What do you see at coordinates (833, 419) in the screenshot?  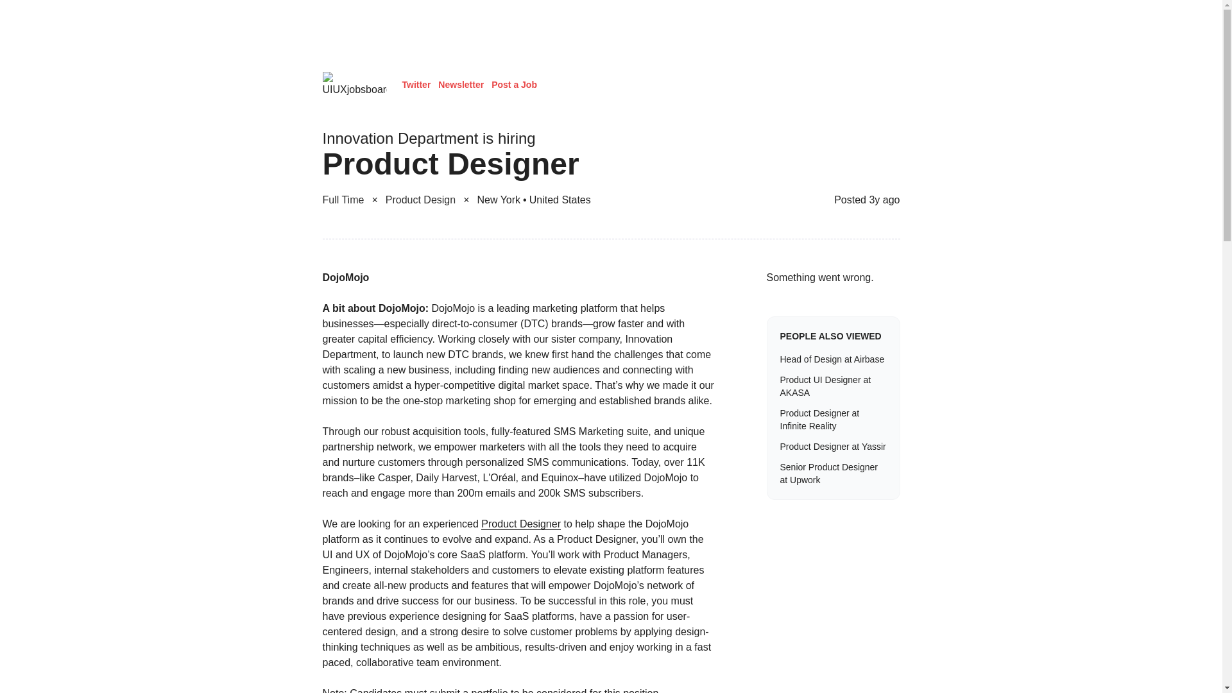 I see `Product Designer at Infinite Reality` at bounding box center [833, 419].